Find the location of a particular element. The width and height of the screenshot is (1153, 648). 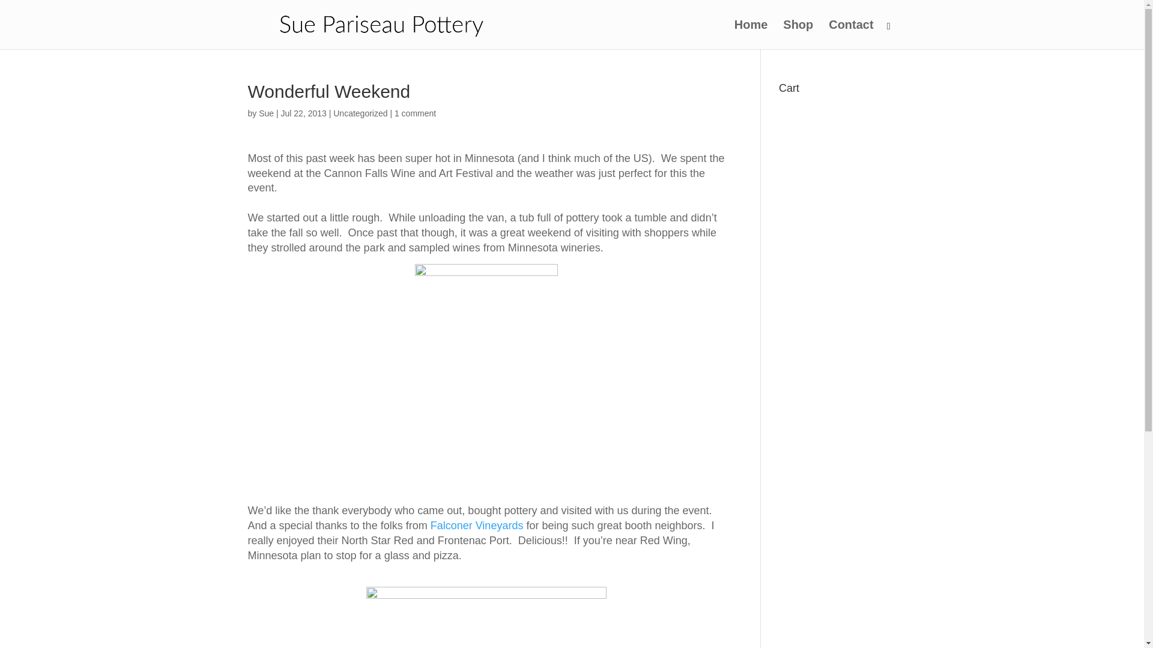

Home is located at coordinates (751, 35).